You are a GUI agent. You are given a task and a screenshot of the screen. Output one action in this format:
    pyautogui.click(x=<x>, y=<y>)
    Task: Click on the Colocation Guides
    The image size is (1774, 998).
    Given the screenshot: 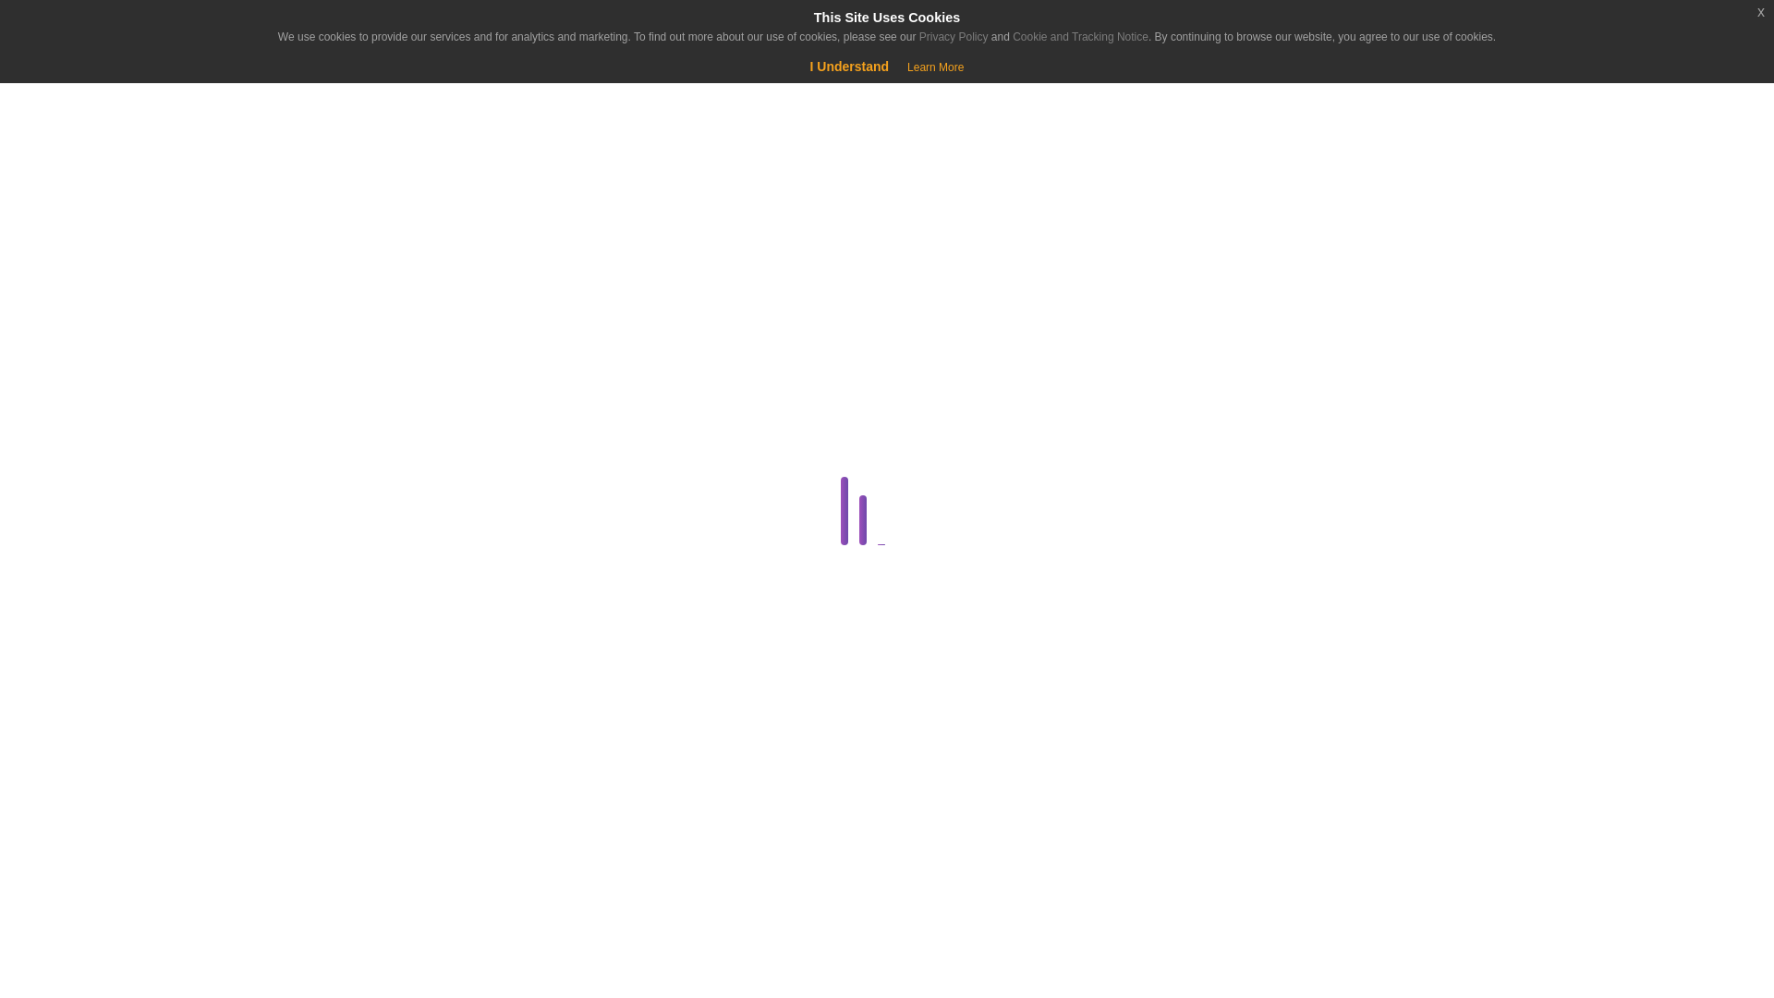 What is the action you would take?
    pyautogui.click(x=346, y=469)
    